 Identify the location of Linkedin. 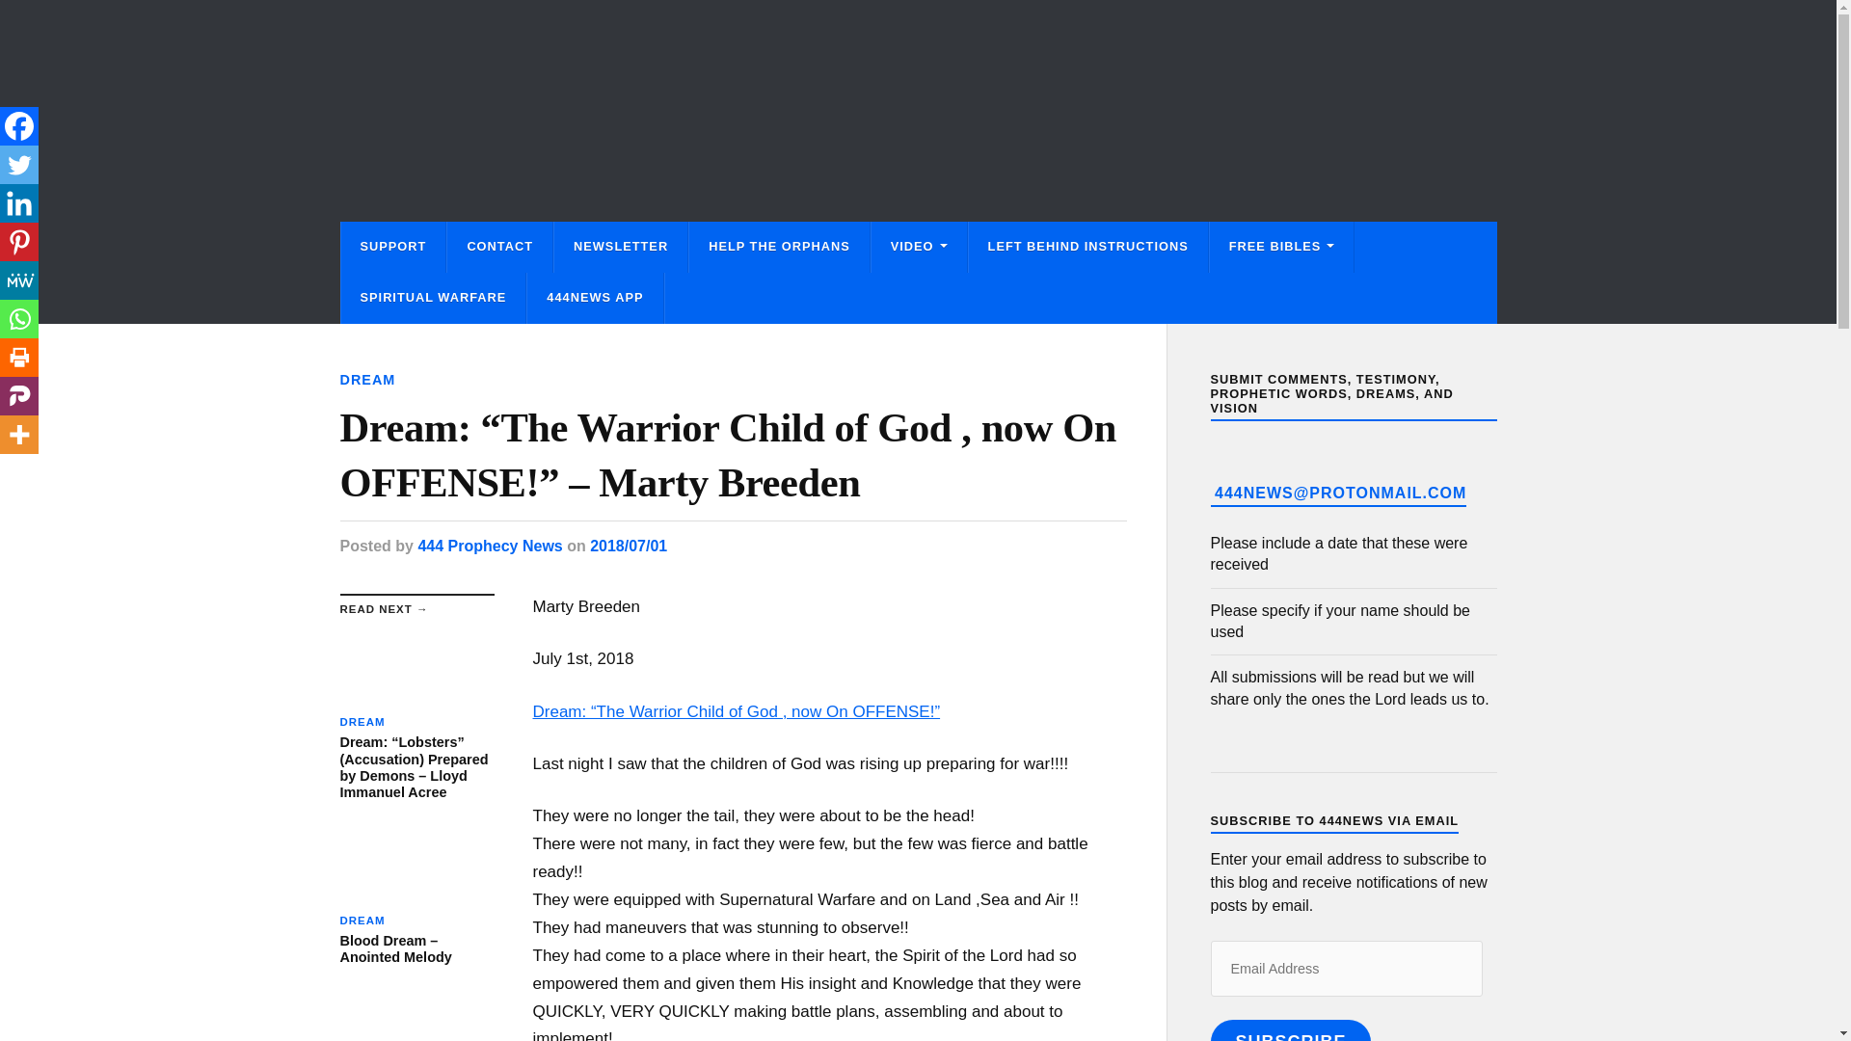
(19, 203).